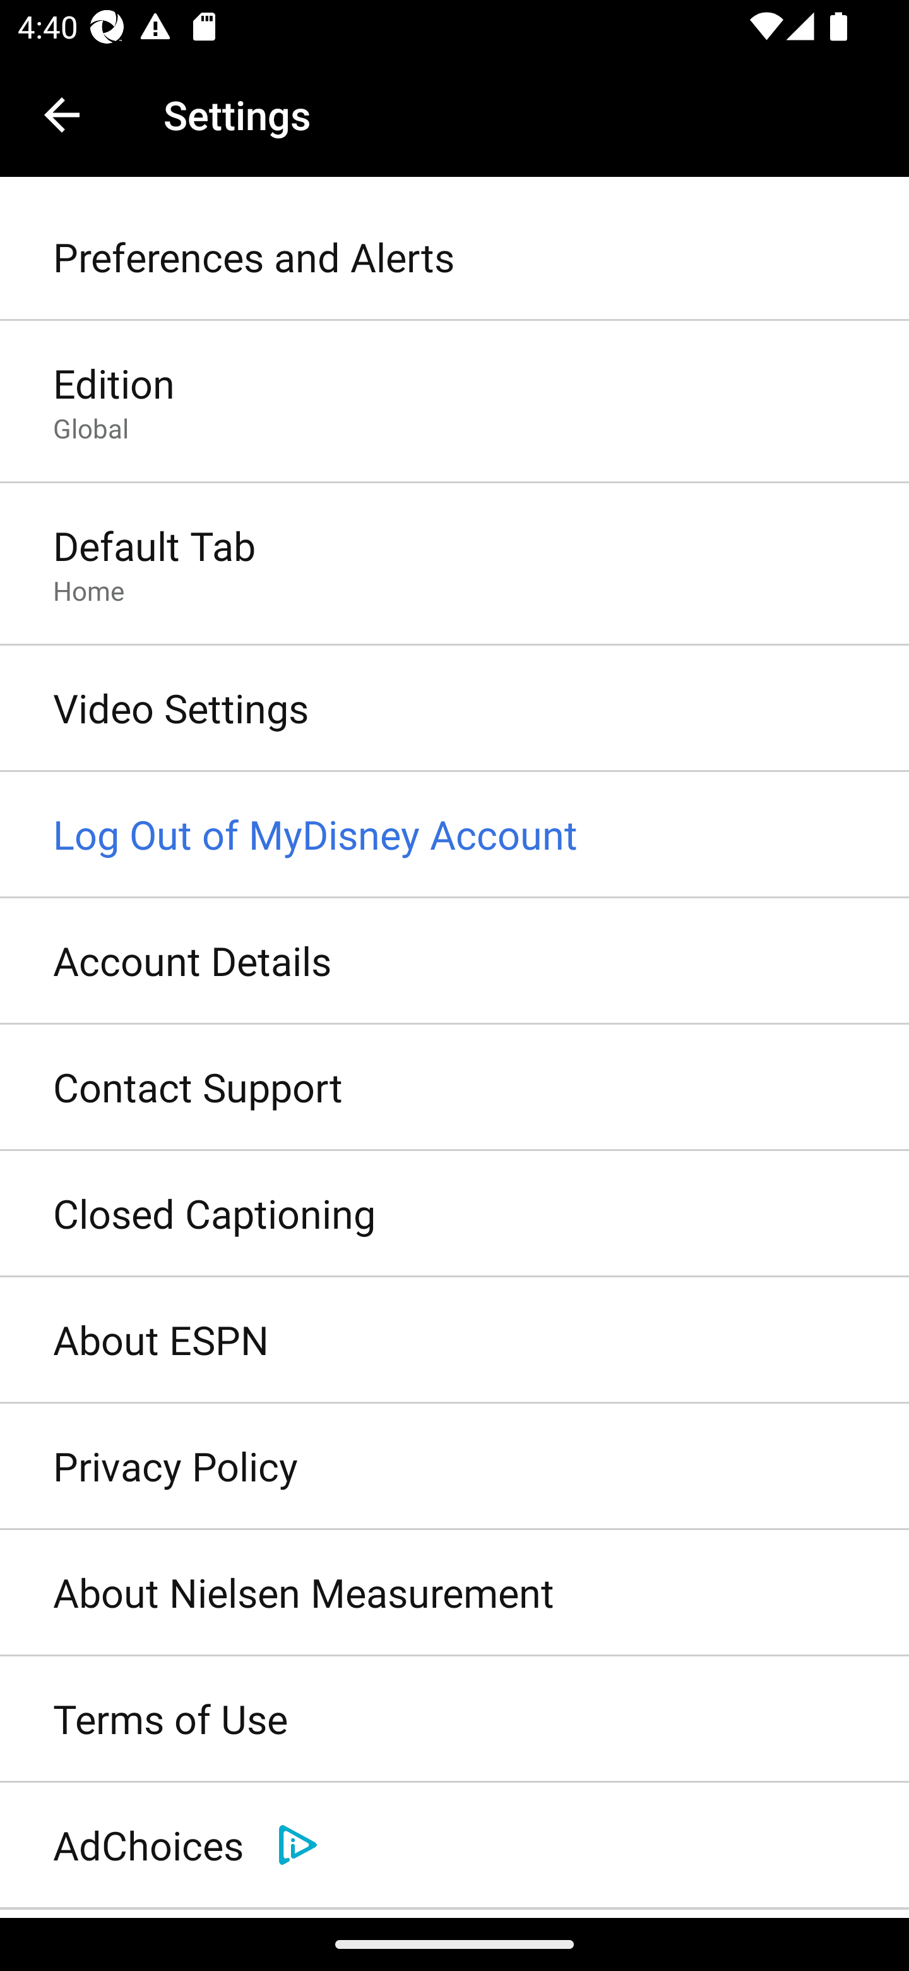  I want to click on Preferences and Alerts, so click(454, 258).